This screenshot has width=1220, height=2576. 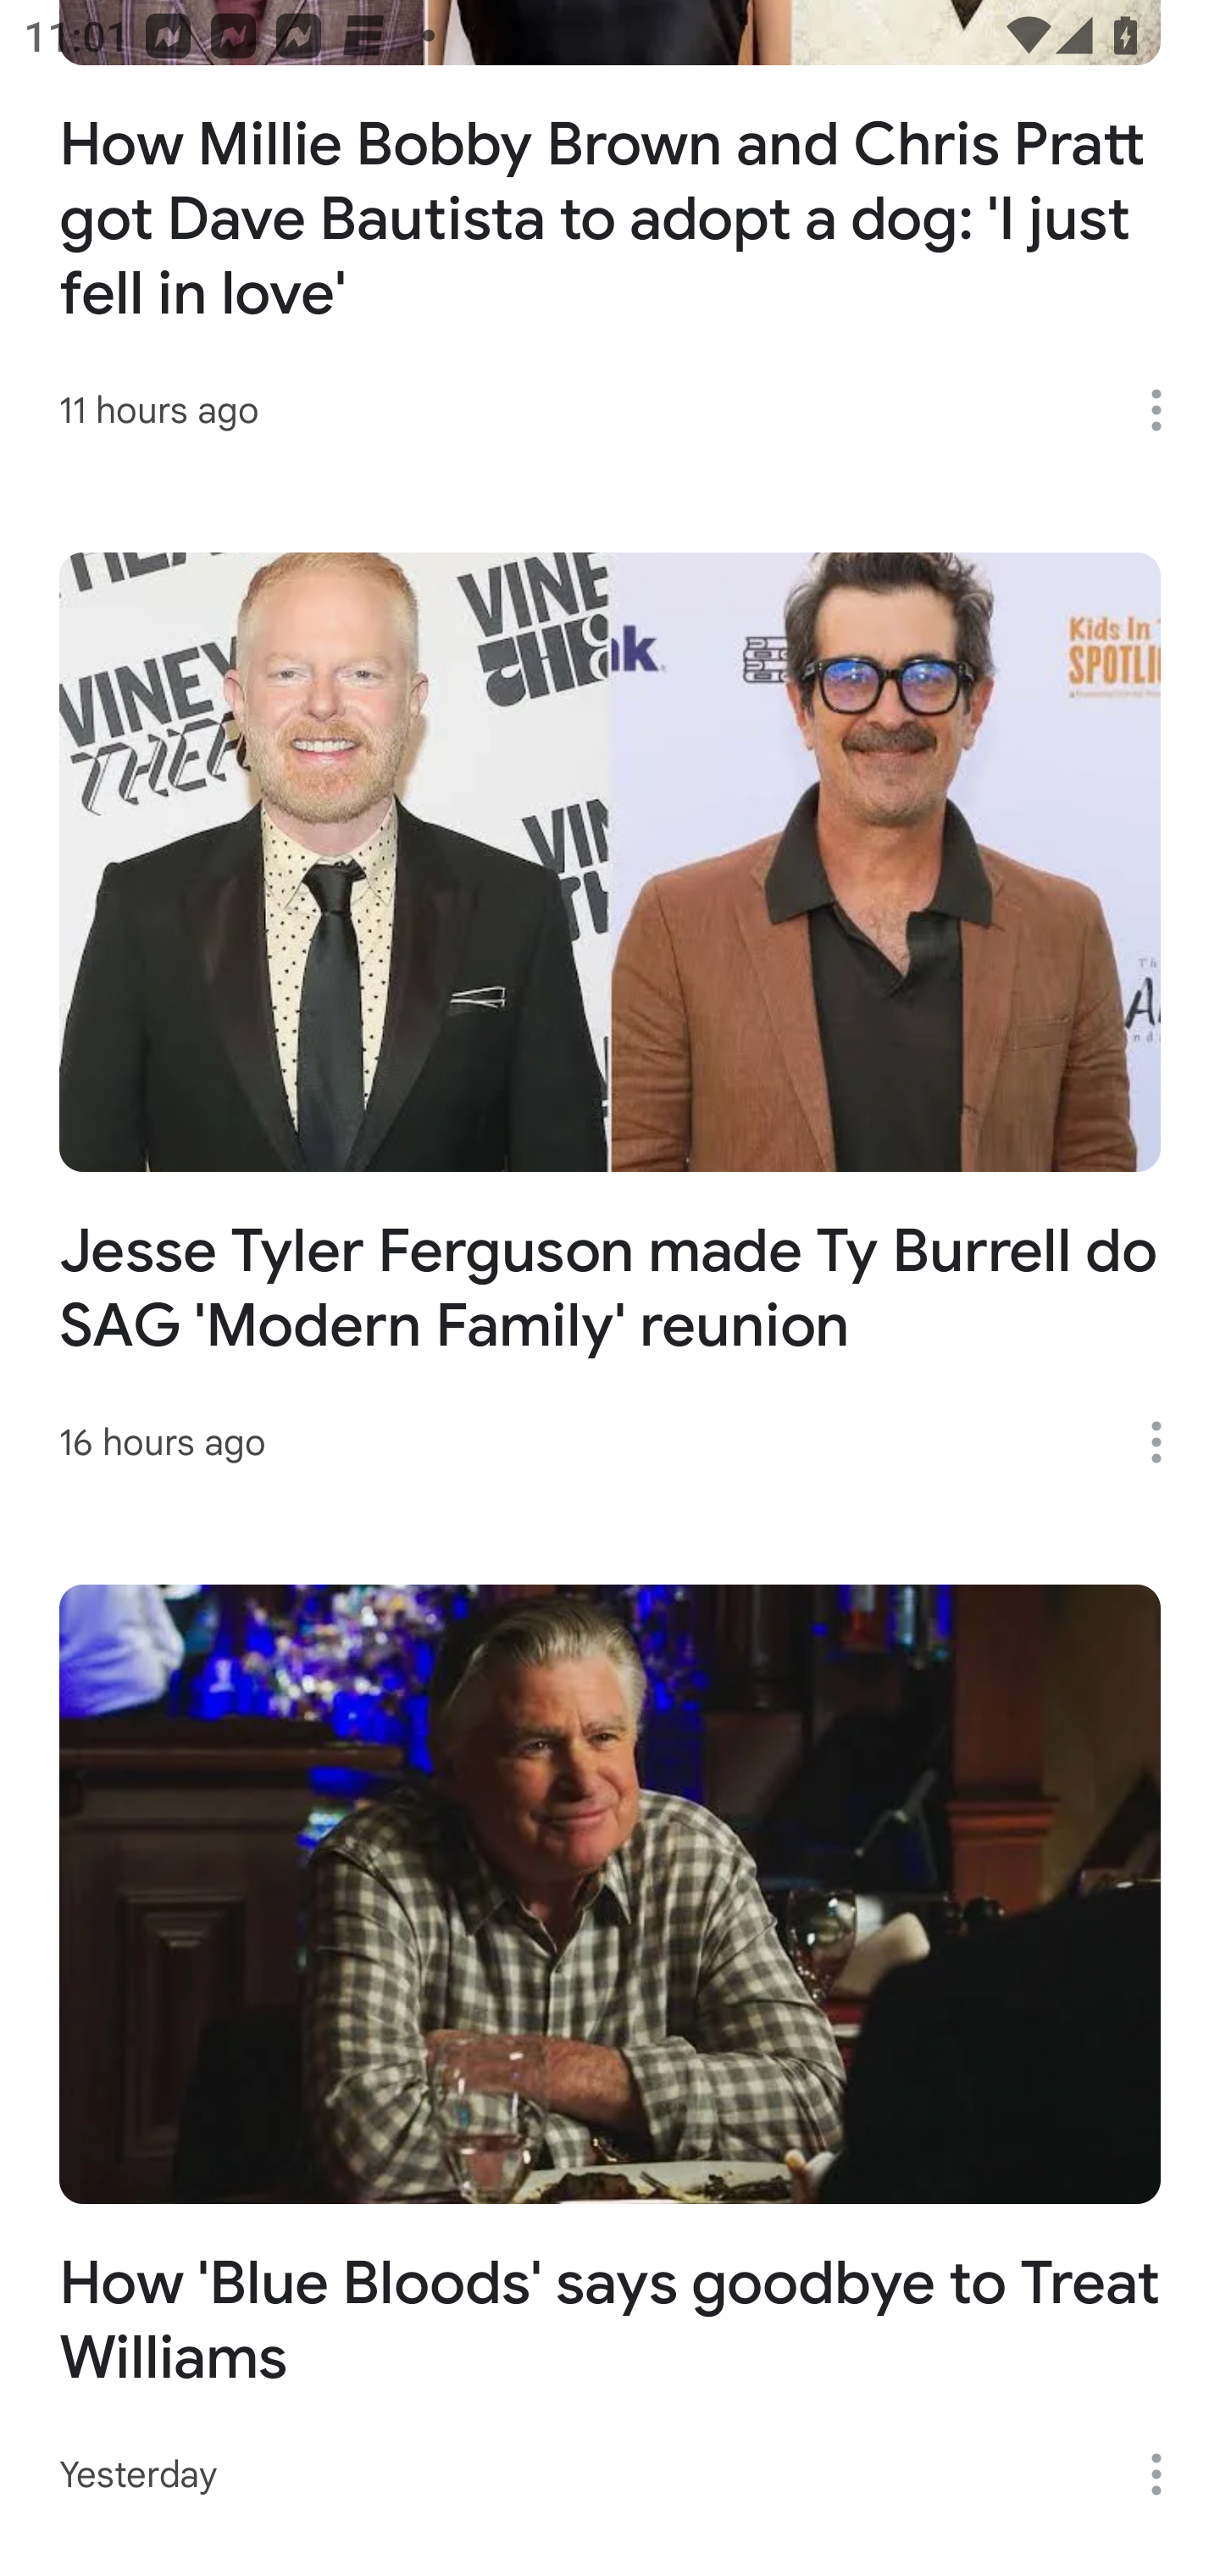 I want to click on More options, so click(x=1167, y=409).